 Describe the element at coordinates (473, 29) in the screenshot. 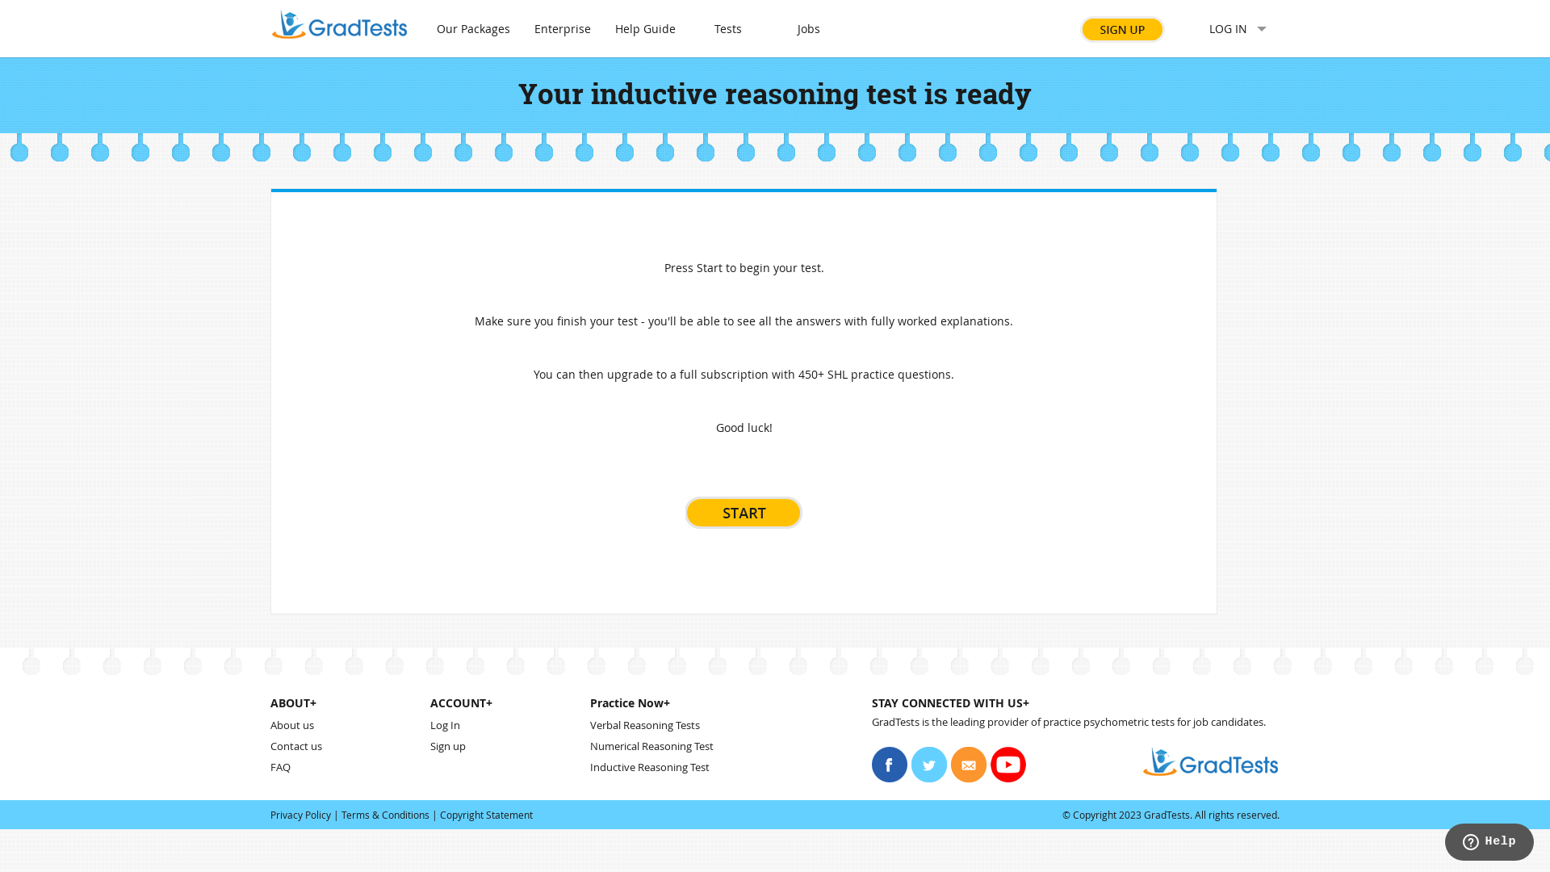

I see `Our Packages` at that location.